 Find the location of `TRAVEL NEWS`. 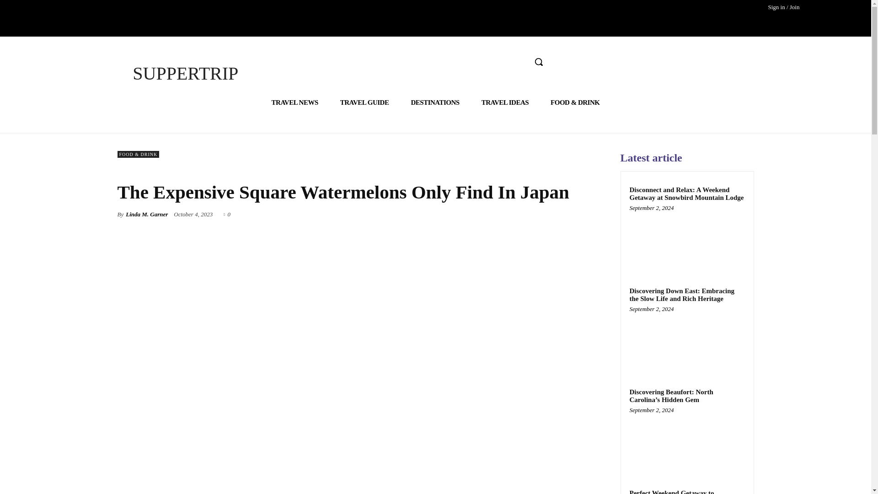

TRAVEL NEWS is located at coordinates (295, 102).